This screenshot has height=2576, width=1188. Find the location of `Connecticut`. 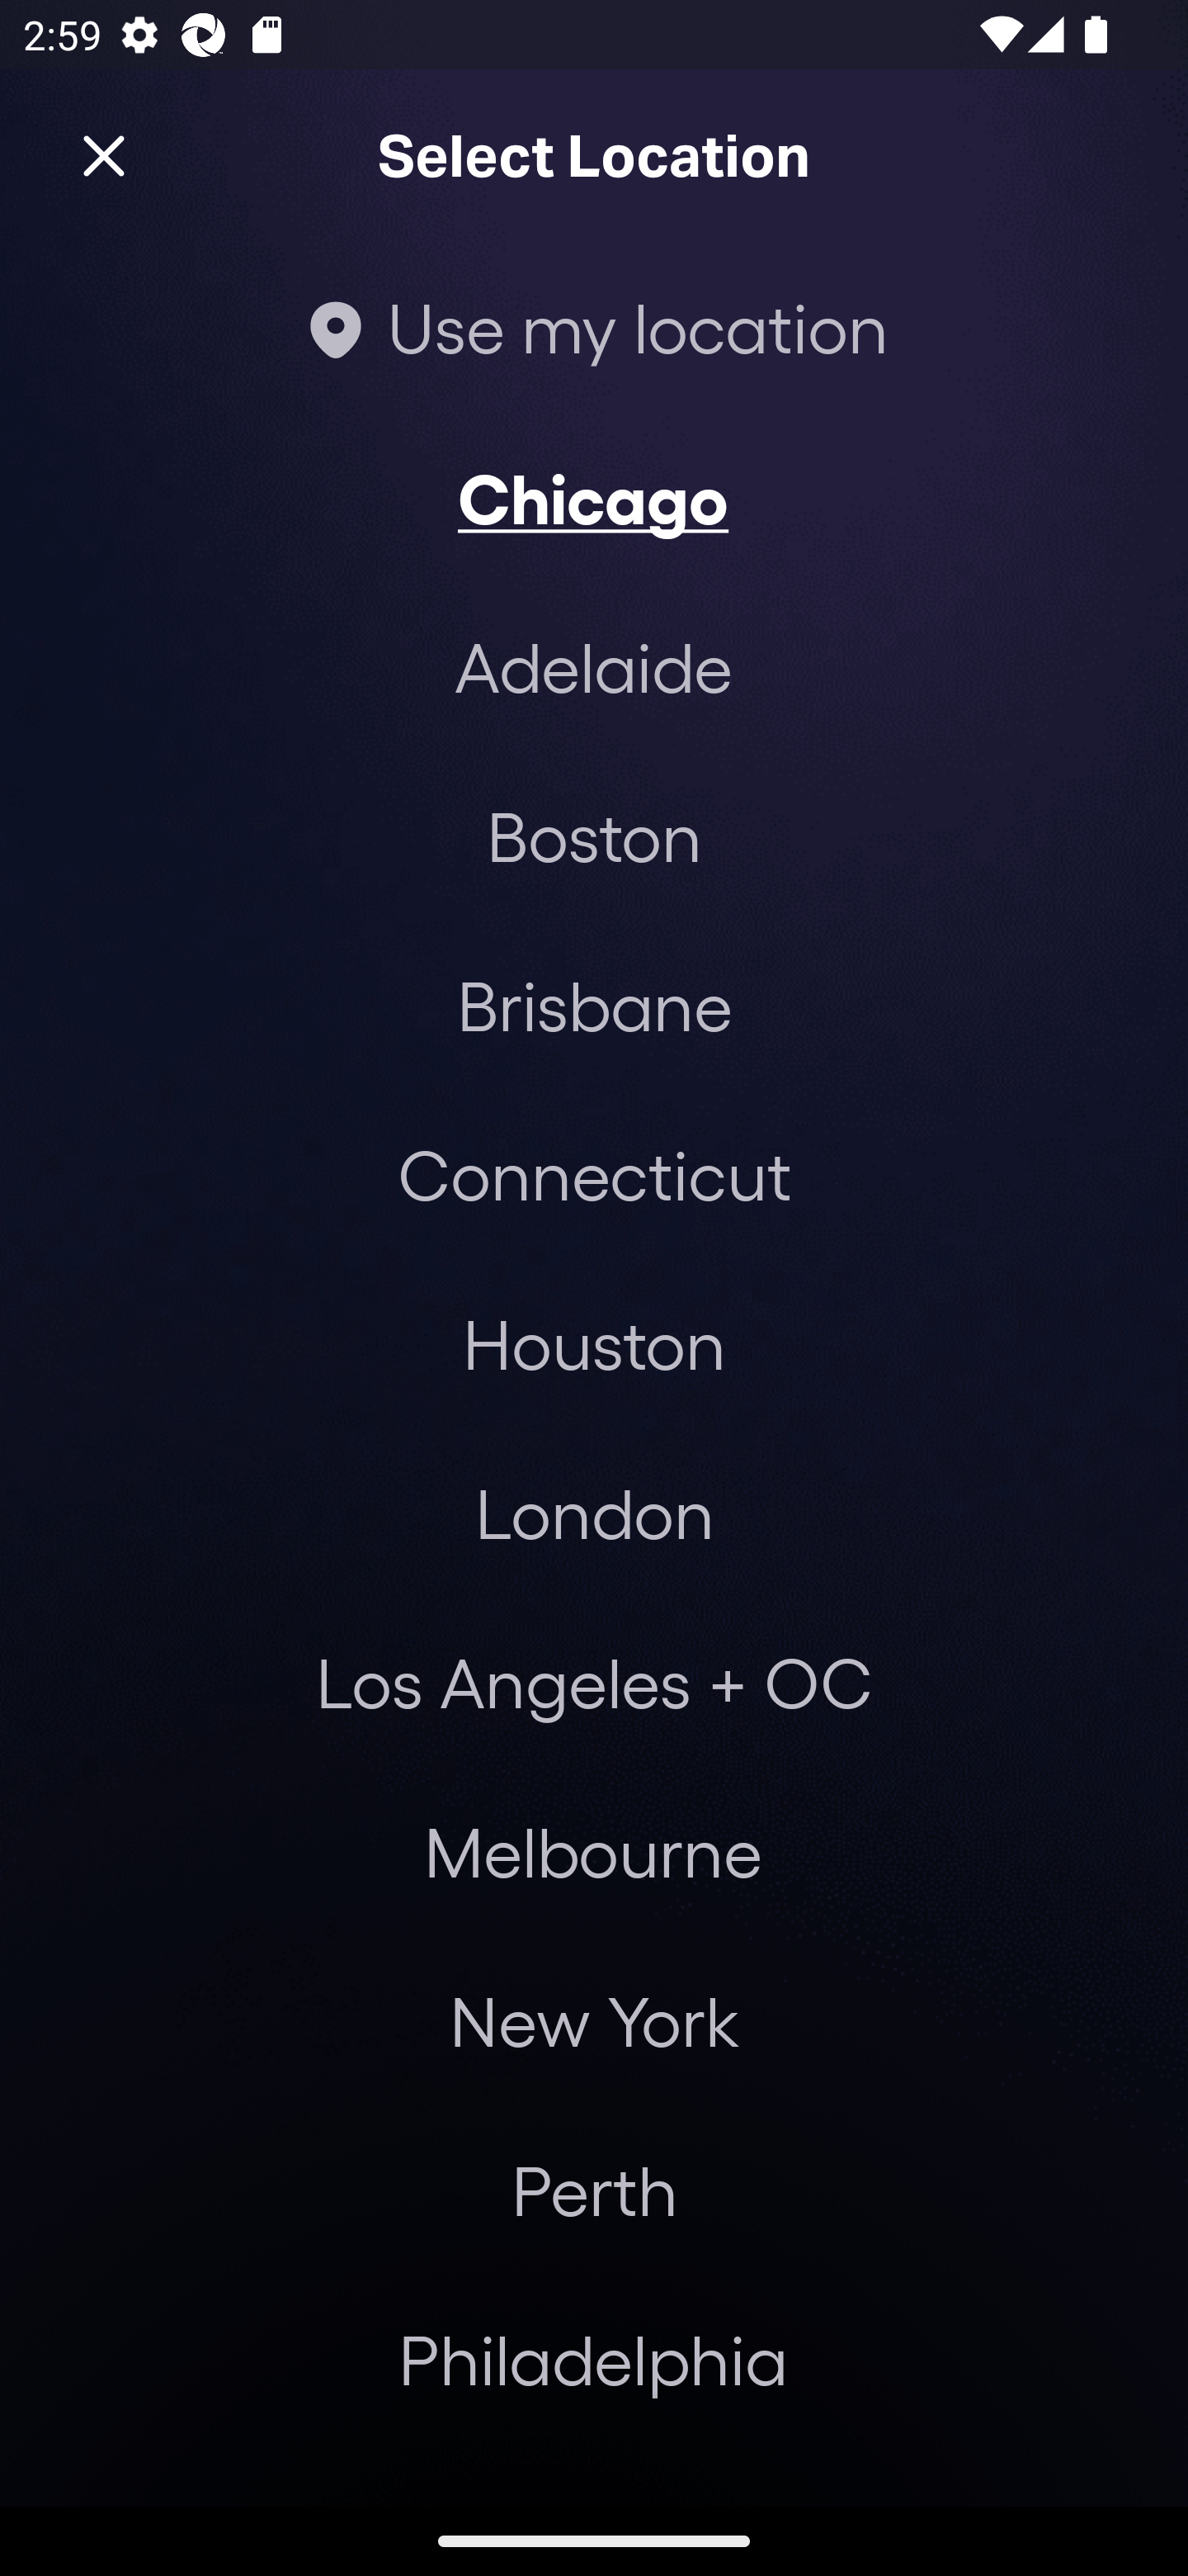

Connecticut is located at coordinates (594, 1174).